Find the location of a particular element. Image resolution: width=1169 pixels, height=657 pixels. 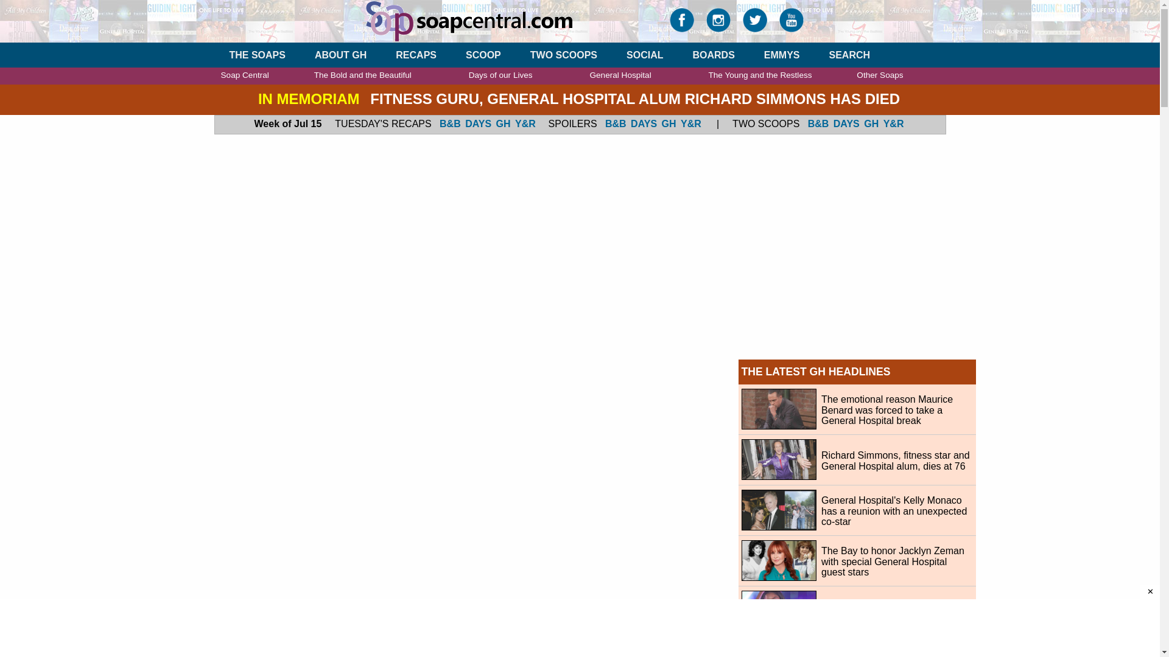

RECAPS is located at coordinates (416, 55).